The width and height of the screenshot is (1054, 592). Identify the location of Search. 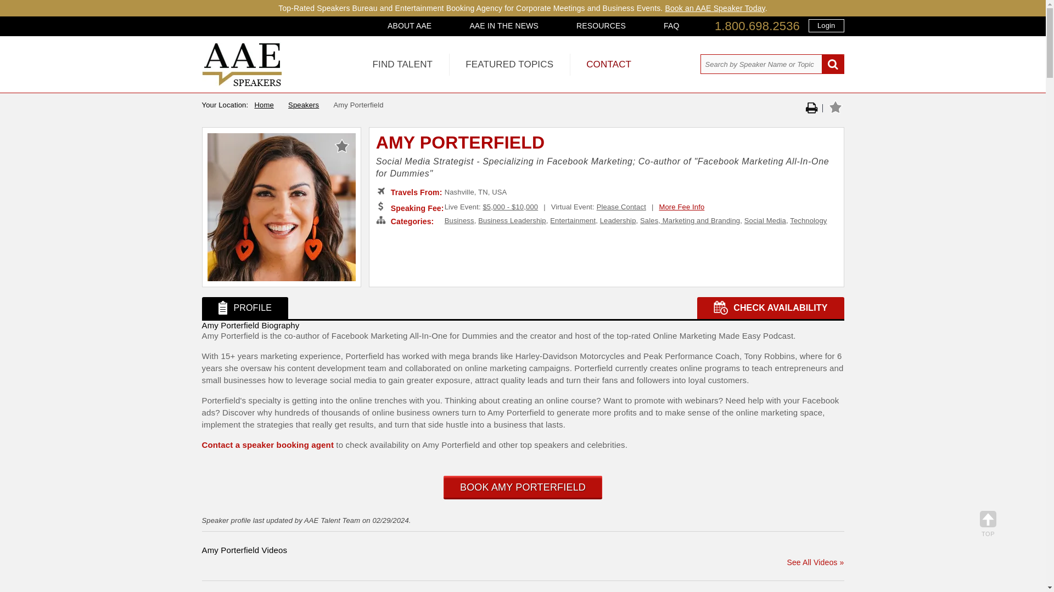
(832, 65).